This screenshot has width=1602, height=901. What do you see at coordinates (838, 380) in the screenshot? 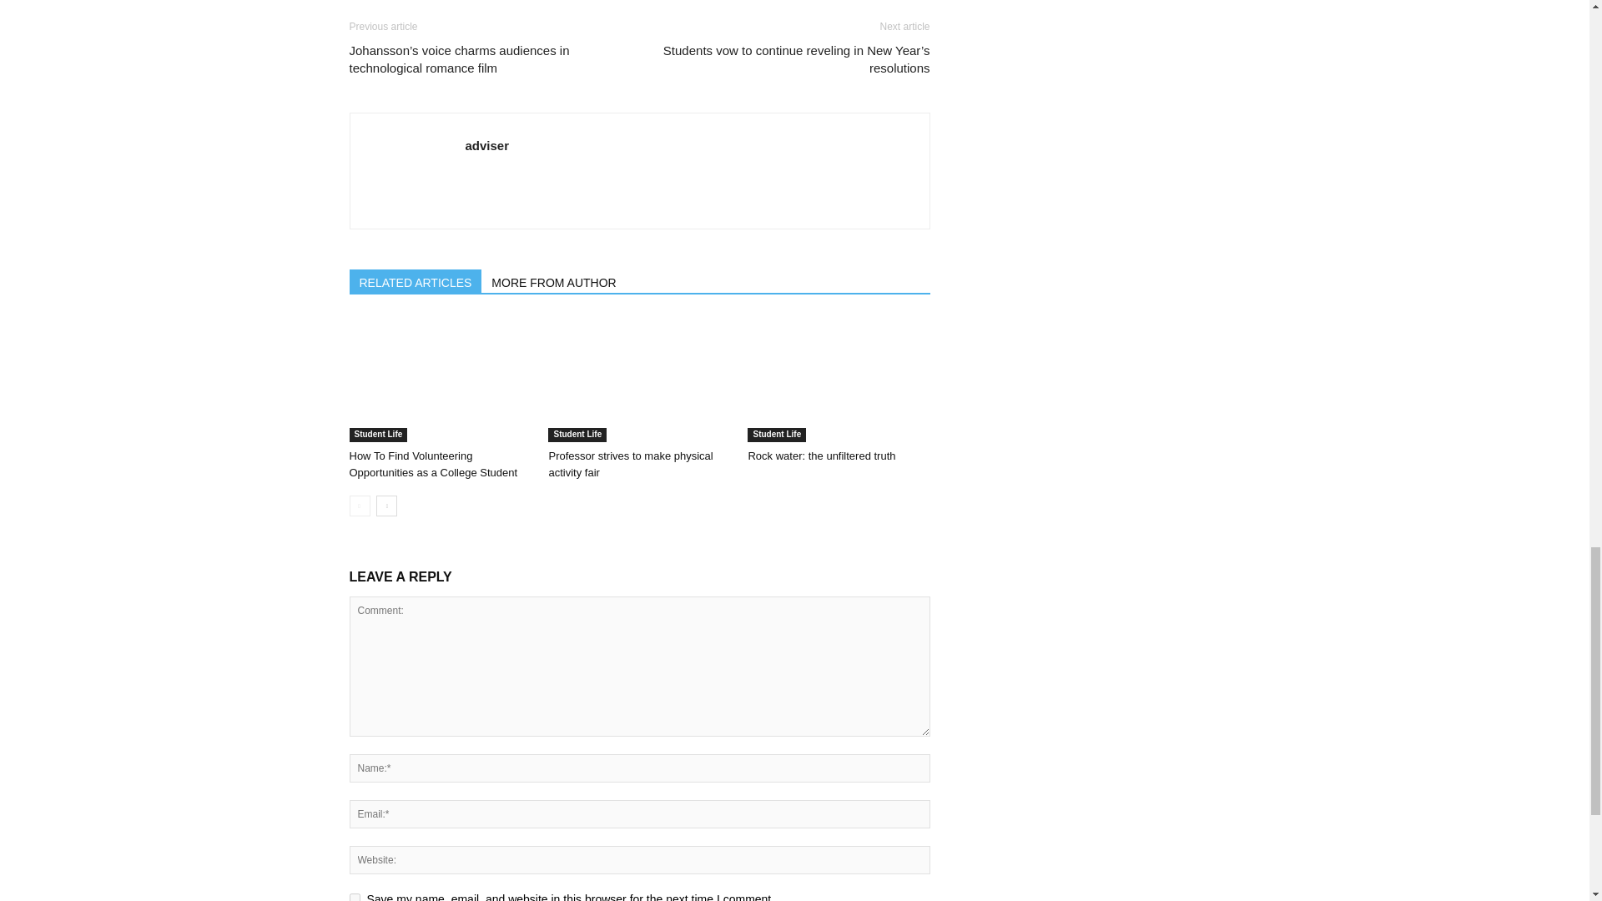
I see `Rock water: the unfiltered truth` at bounding box center [838, 380].